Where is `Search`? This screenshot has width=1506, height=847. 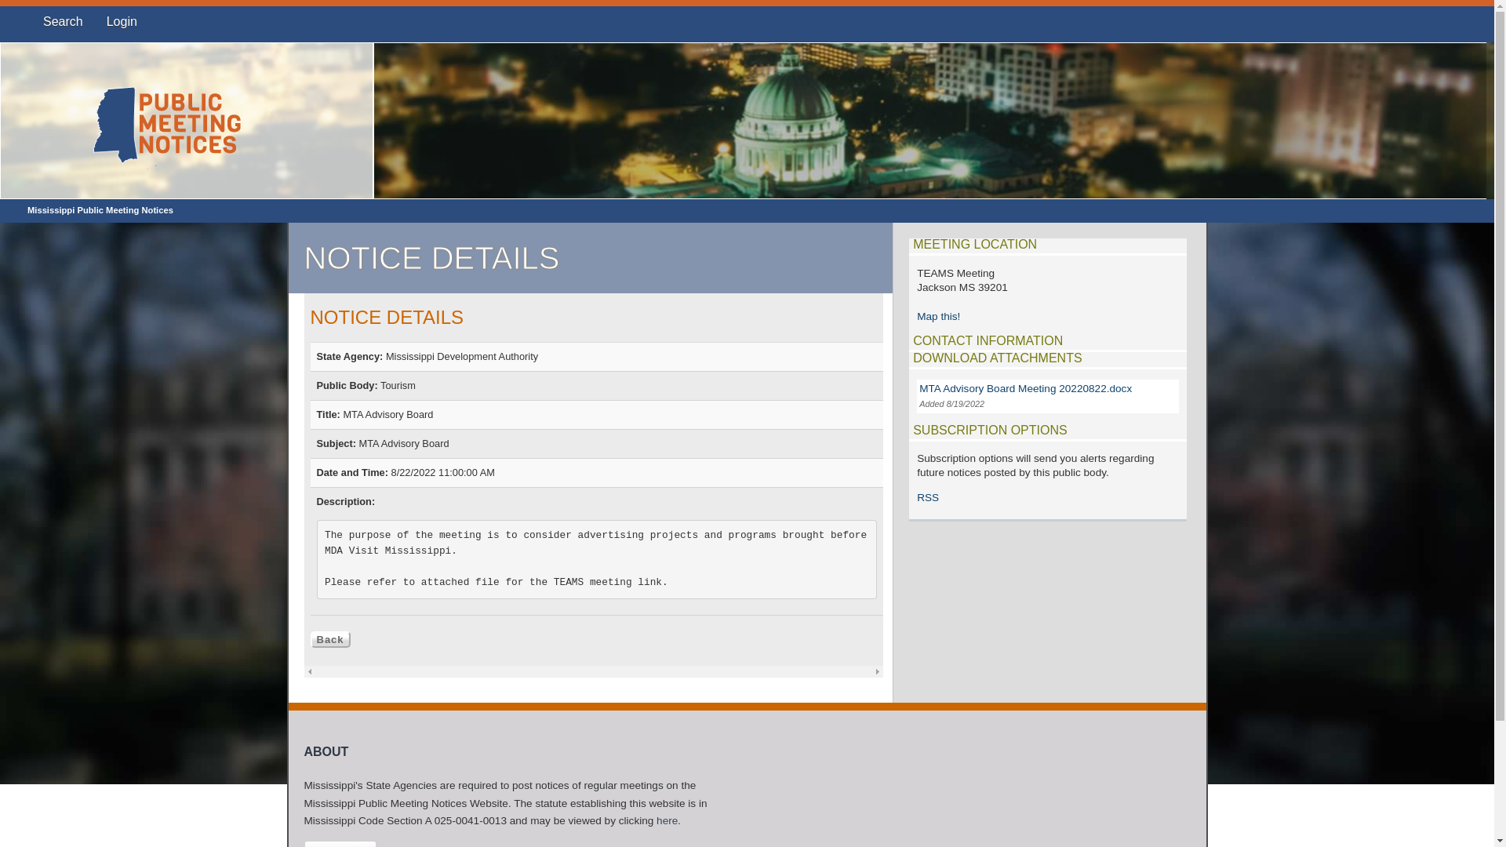 Search is located at coordinates (63, 21).